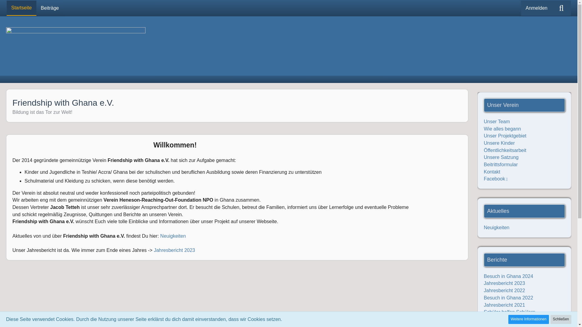 The height and width of the screenshot is (327, 582). What do you see at coordinates (504, 283) in the screenshot?
I see `Jahresbericht 2023` at bounding box center [504, 283].